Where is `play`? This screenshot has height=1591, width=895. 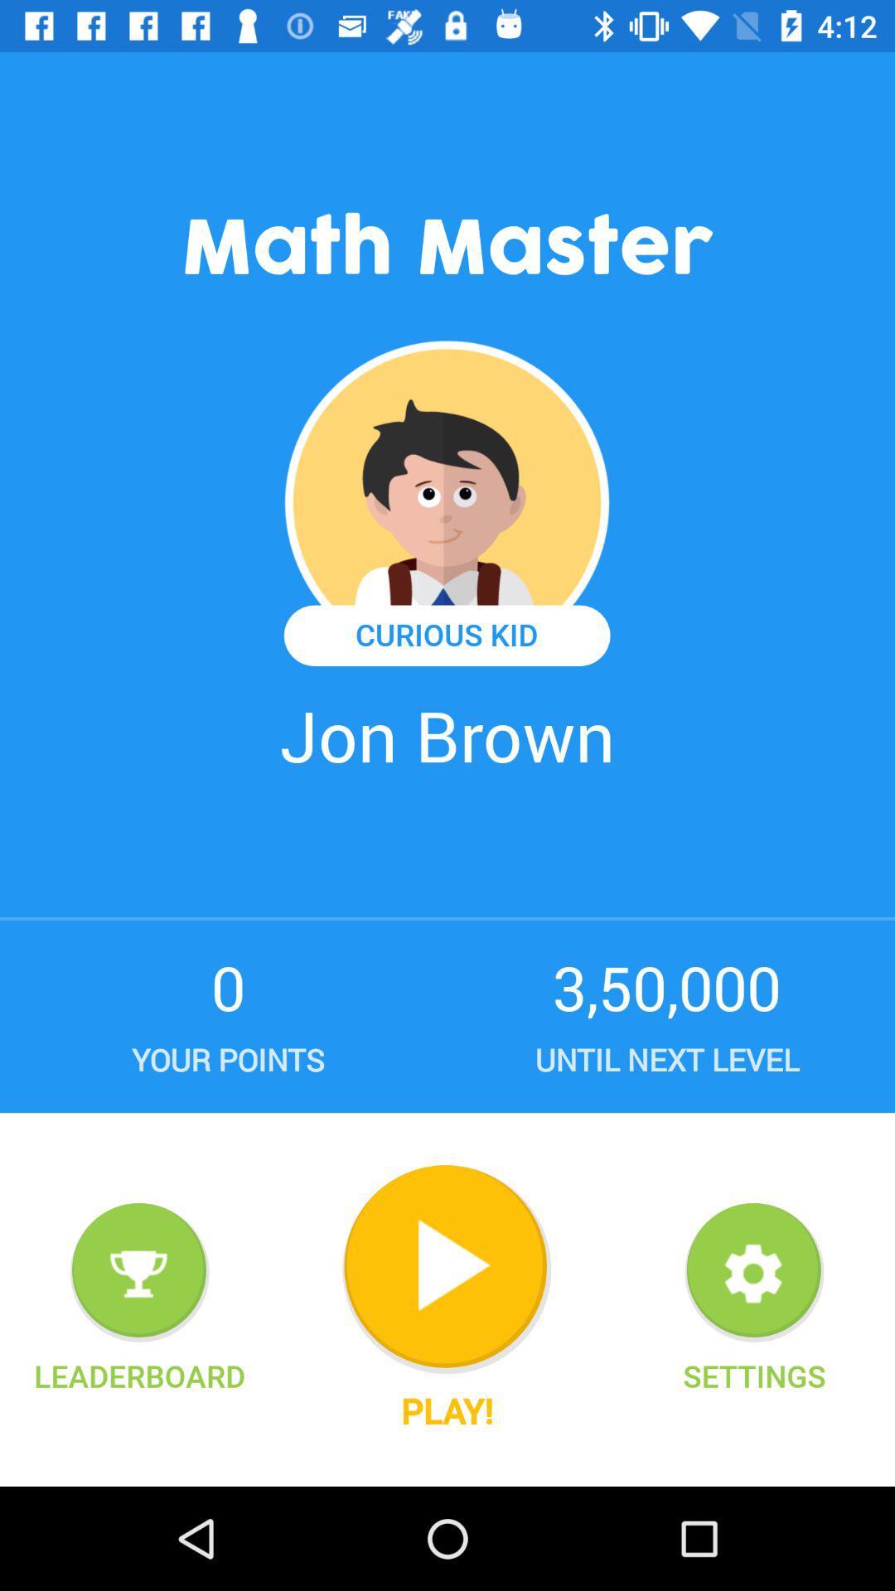 play is located at coordinates (447, 1269).